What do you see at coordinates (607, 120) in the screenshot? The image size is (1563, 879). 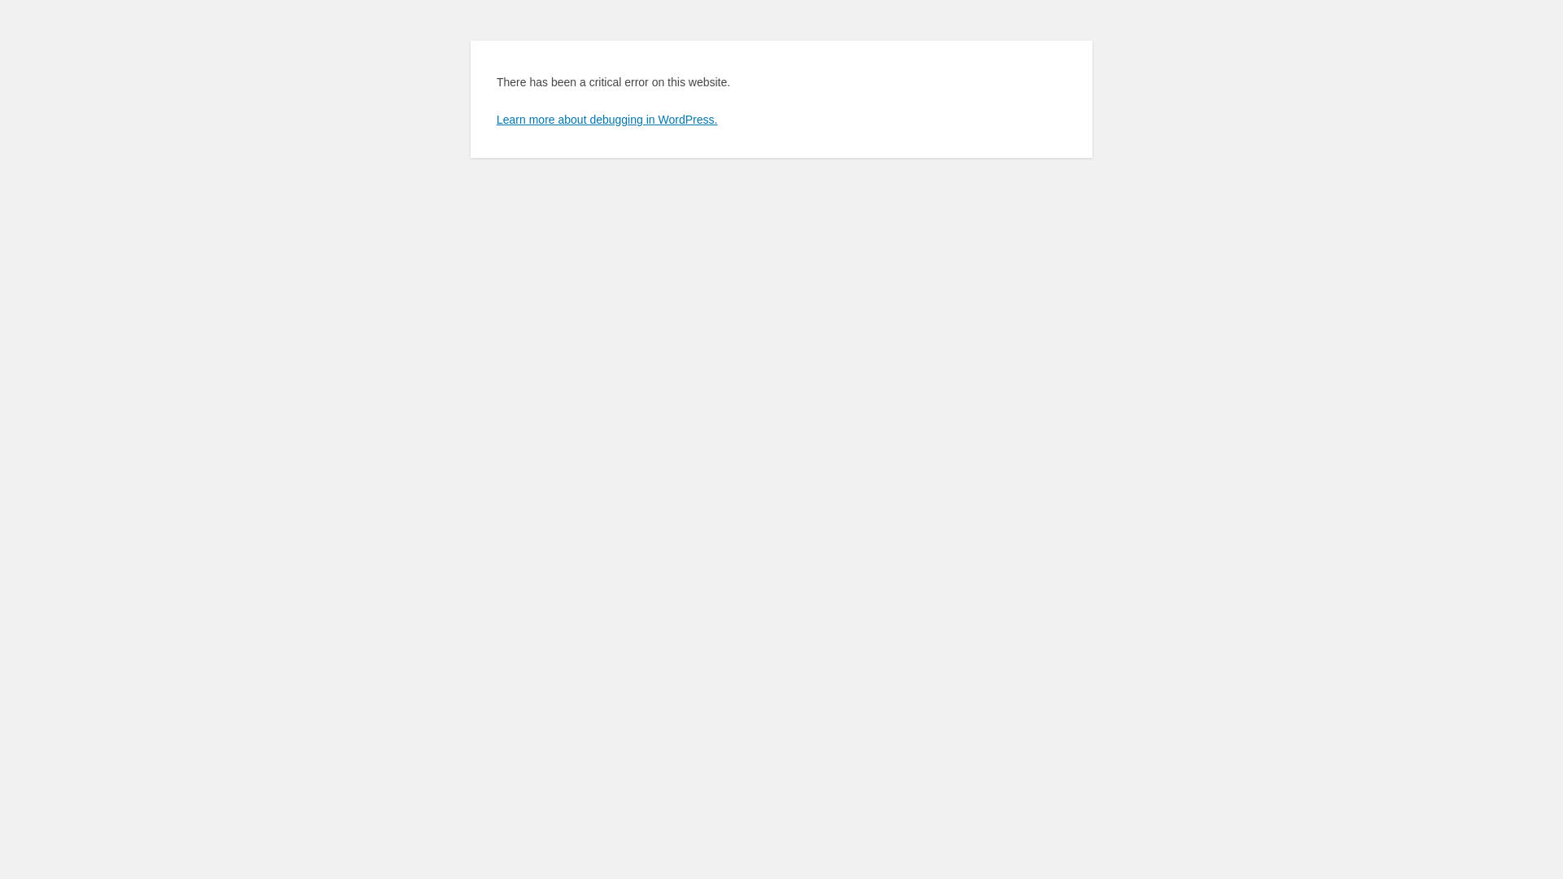 I see `Learn more about debugging in WordPress.` at bounding box center [607, 120].